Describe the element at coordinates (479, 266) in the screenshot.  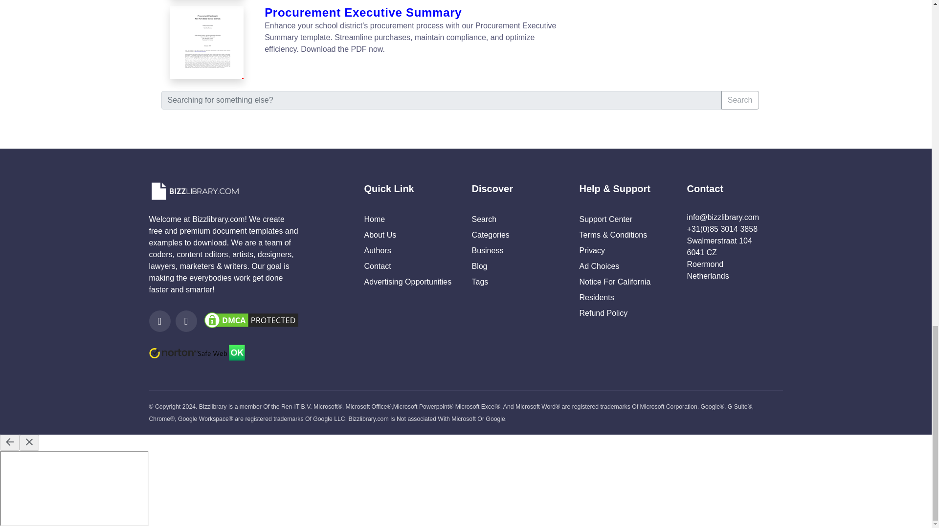
I see `Blog` at that location.